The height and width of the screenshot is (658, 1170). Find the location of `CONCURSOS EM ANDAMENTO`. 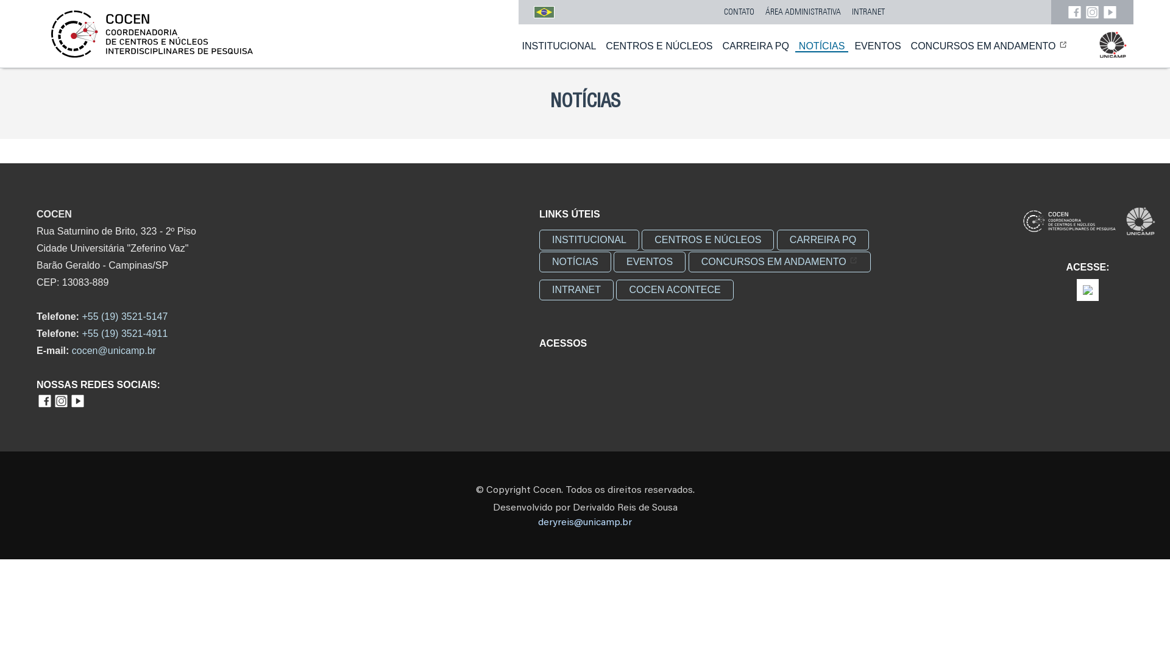

CONCURSOS EM ANDAMENTO is located at coordinates (780, 262).